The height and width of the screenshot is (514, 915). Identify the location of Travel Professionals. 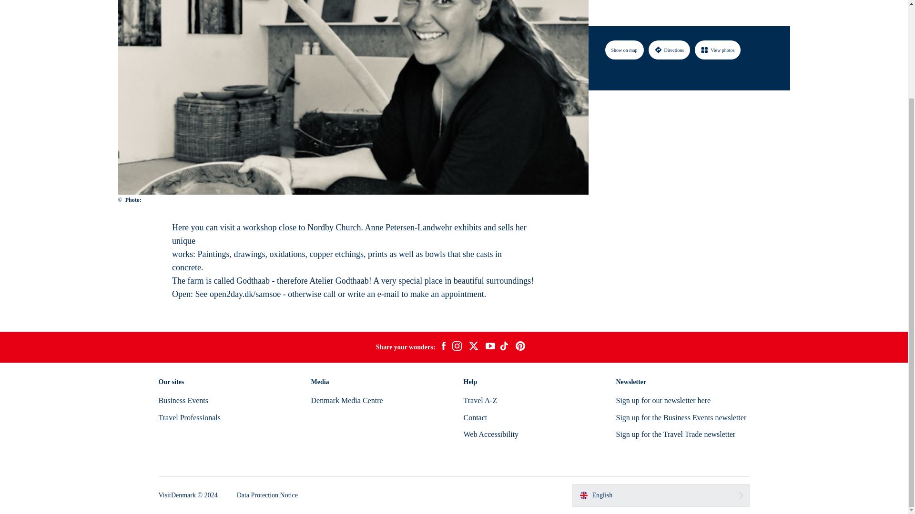
(189, 417).